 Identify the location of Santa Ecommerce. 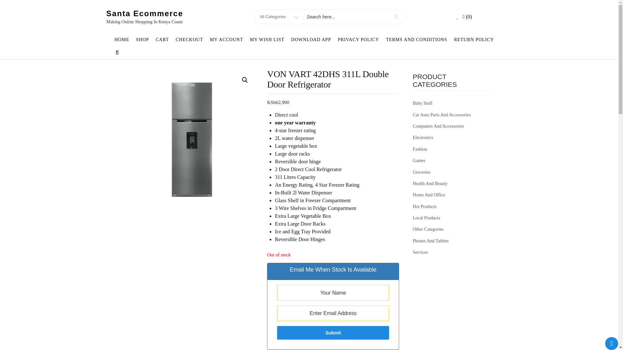
(145, 14).